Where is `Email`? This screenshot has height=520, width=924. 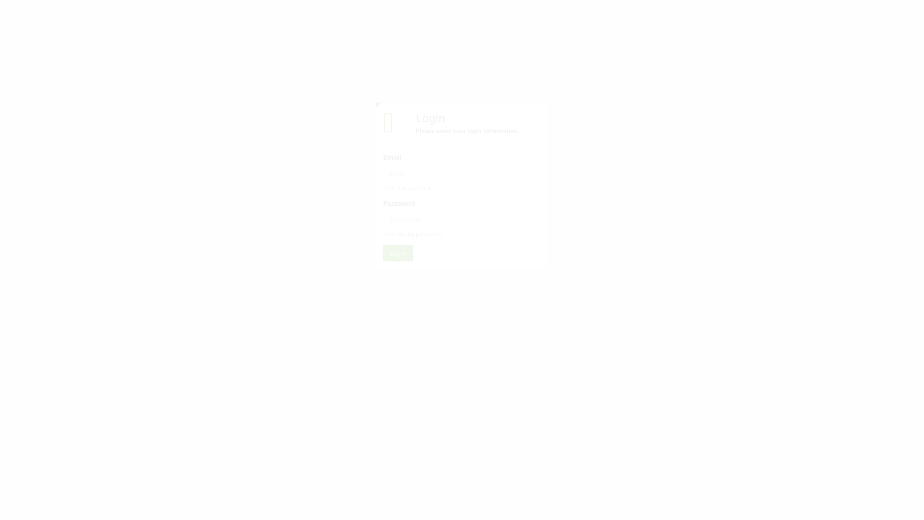
Email is located at coordinates (462, 173).